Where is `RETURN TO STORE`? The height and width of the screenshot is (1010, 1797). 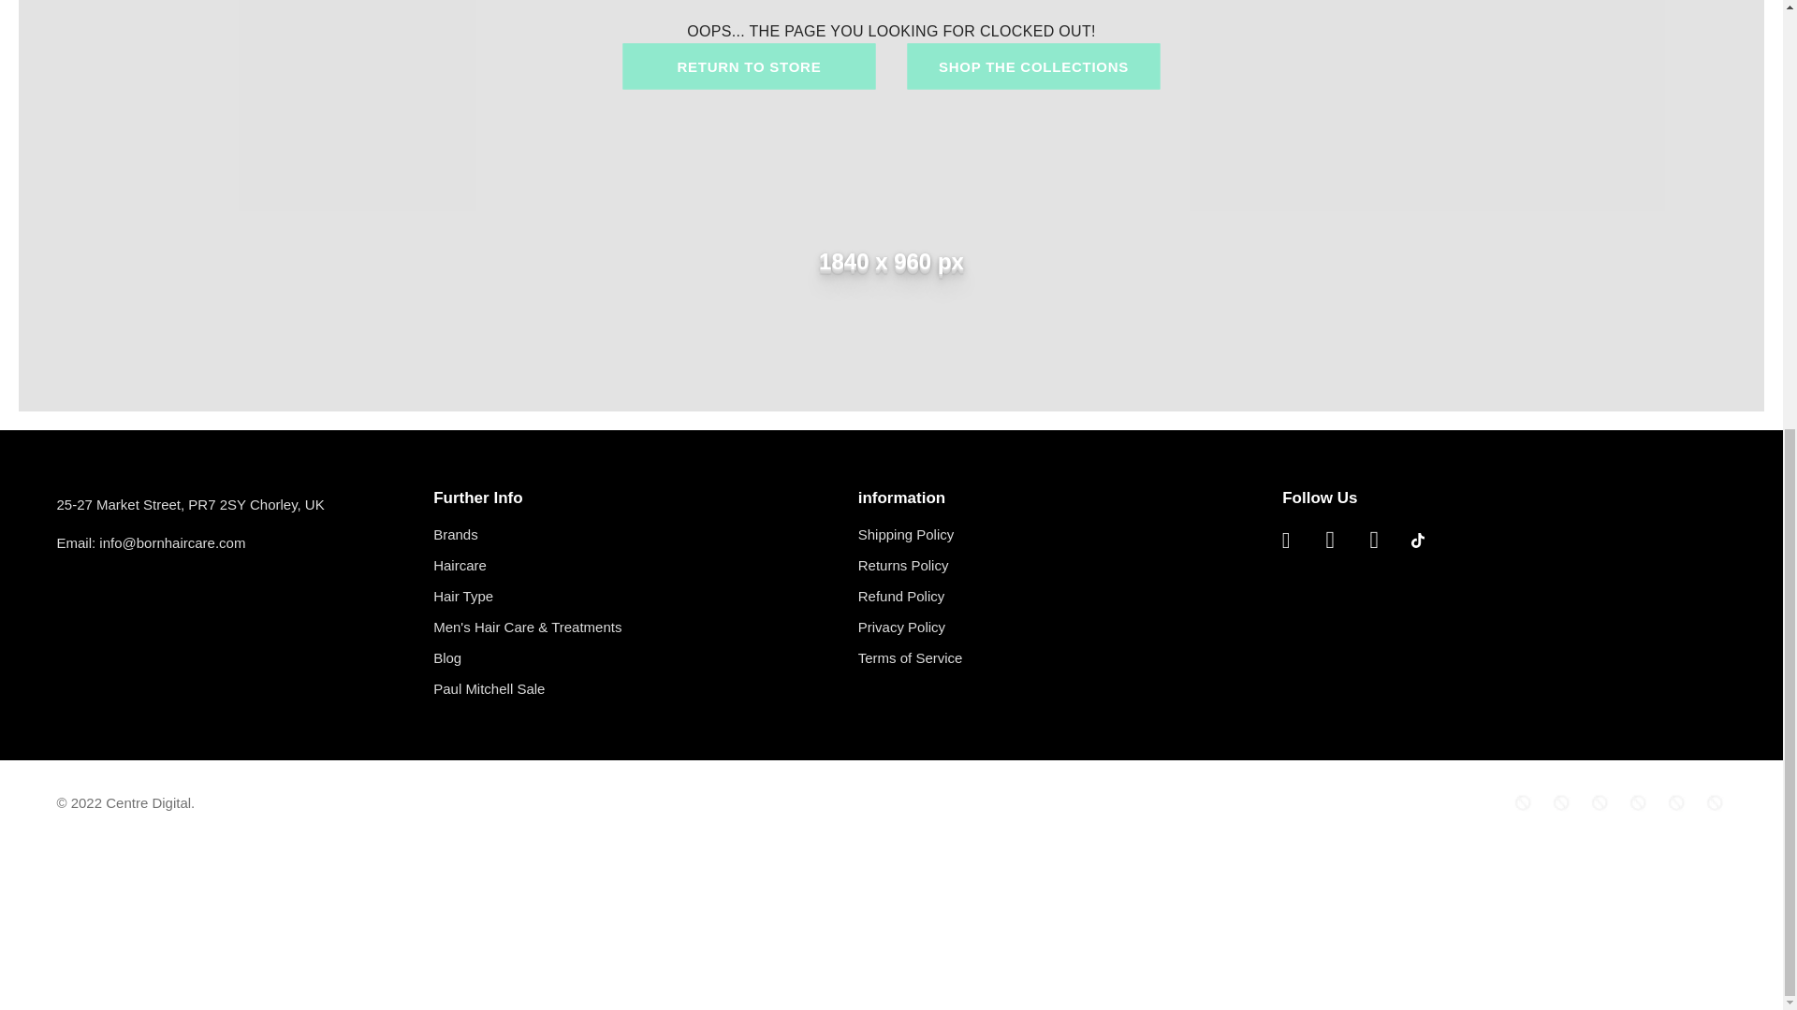
RETURN TO STORE is located at coordinates (749, 67).